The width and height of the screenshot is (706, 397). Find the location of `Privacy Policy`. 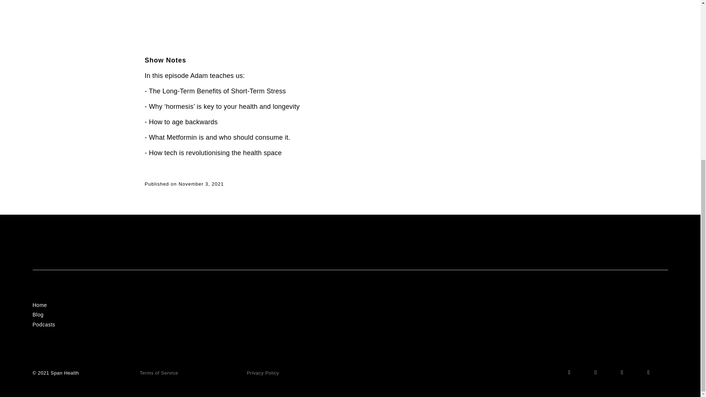

Privacy Policy is located at coordinates (263, 373).